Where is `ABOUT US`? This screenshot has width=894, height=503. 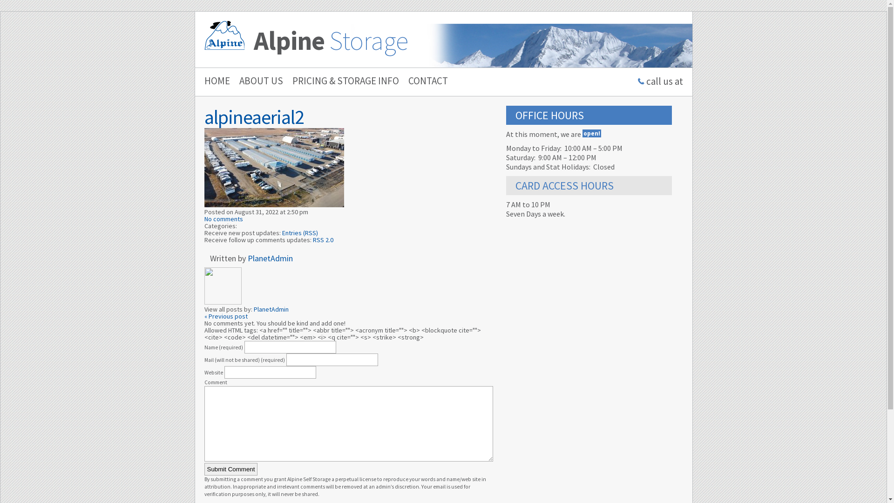 ABOUT US is located at coordinates (256, 81).